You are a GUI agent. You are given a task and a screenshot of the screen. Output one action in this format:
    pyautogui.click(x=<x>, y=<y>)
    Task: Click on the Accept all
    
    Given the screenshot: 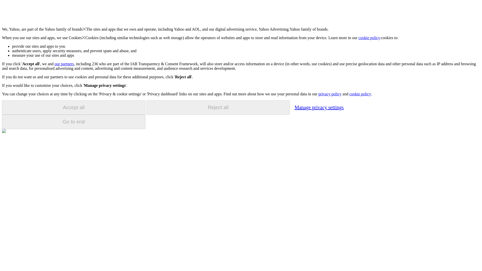 What is the action you would take?
    pyautogui.click(x=74, y=107)
    